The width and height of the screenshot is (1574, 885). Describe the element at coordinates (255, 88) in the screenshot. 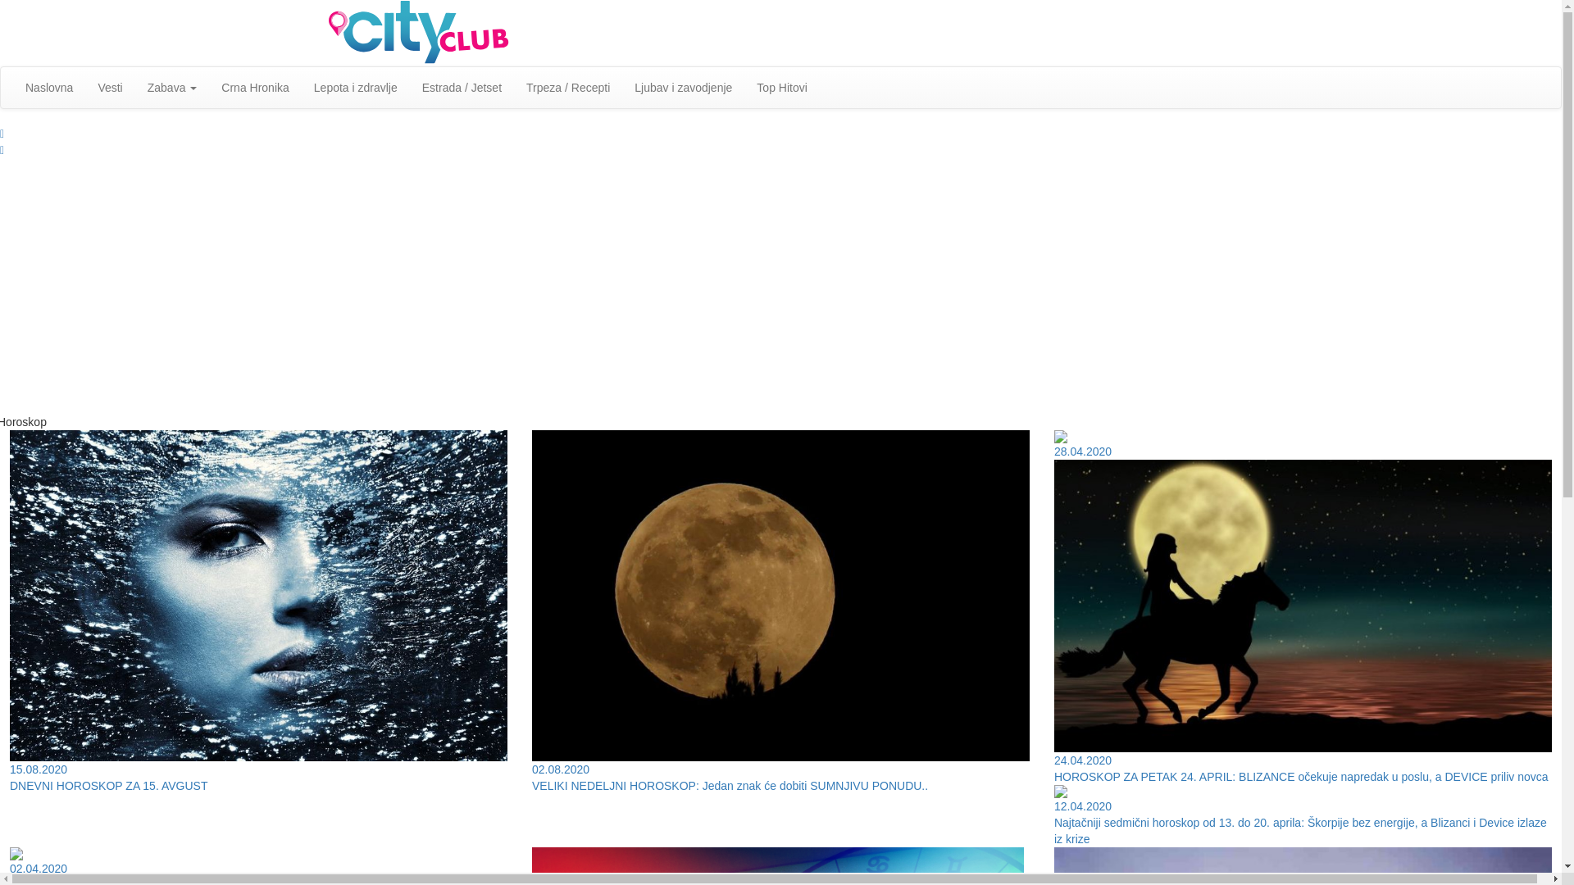

I see `Crna Hronika` at that location.